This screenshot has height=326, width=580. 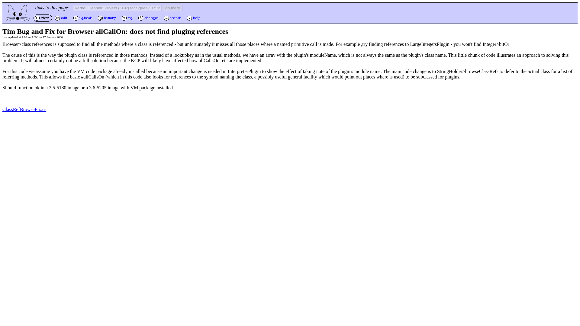 What do you see at coordinates (62, 21) in the screenshot?
I see `Edit this Page` at bounding box center [62, 21].